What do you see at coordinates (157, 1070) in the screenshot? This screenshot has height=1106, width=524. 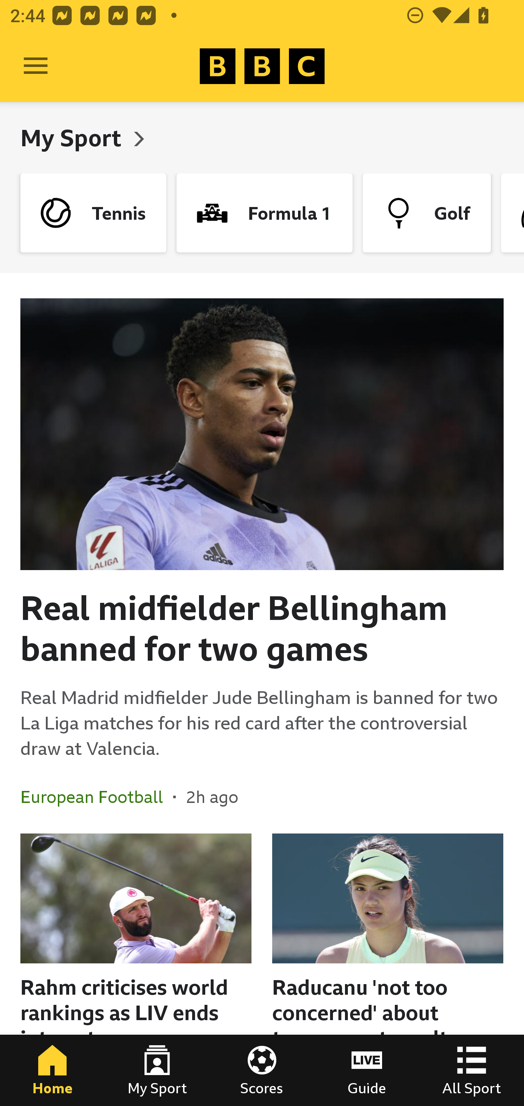 I see `My Sport` at bounding box center [157, 1070].